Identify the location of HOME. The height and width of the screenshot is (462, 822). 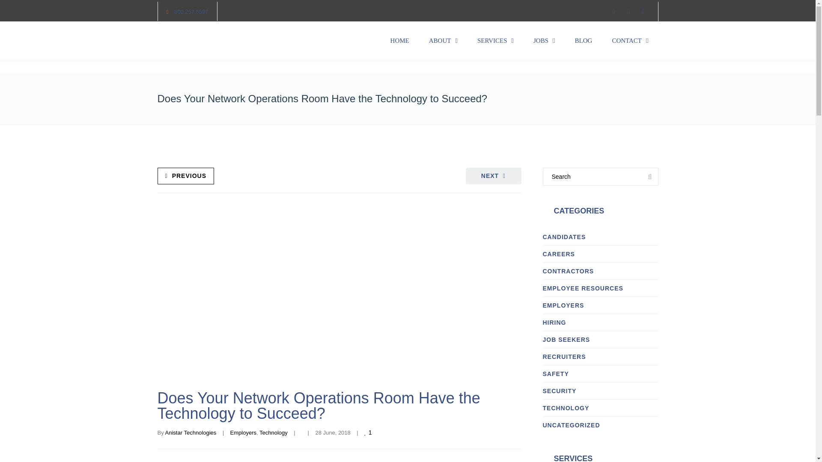
(400, 41).